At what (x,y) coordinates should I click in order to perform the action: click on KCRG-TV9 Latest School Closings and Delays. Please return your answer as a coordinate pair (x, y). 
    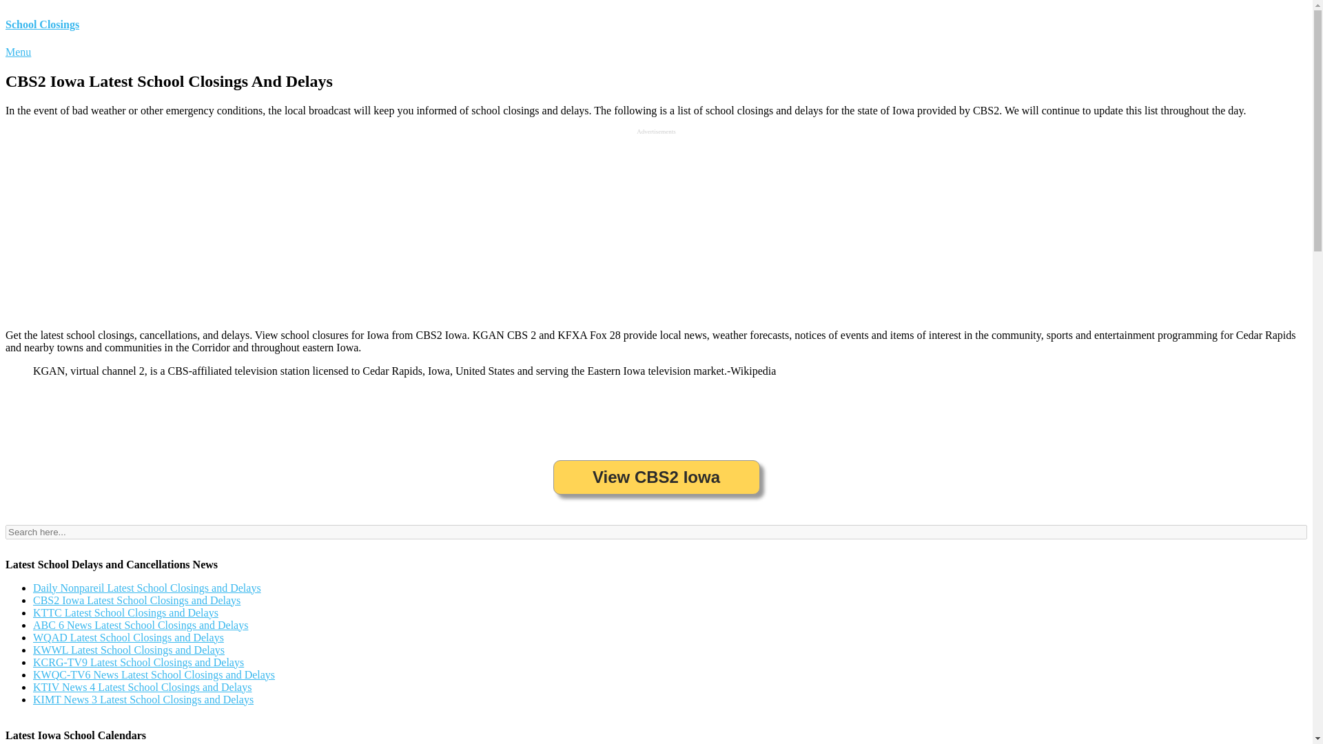
    Looking at the image, I should click on (138, 661).